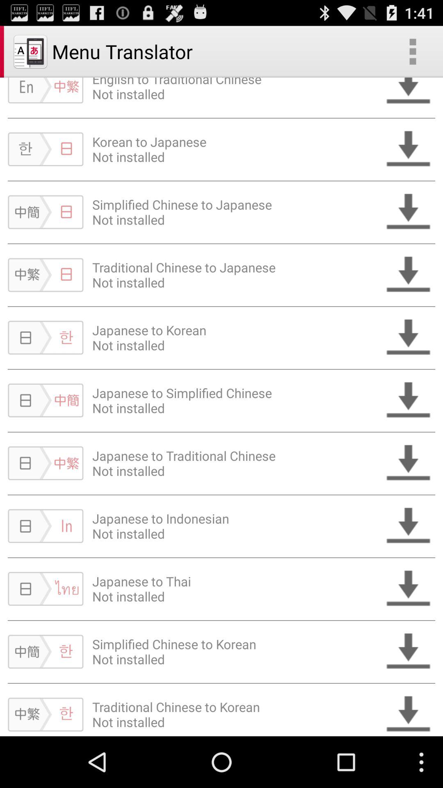  What do you see at coordinates (413, 52) in the screenshot?
I see `click app to the right of english to traditional` at bounding box center [413, 52].